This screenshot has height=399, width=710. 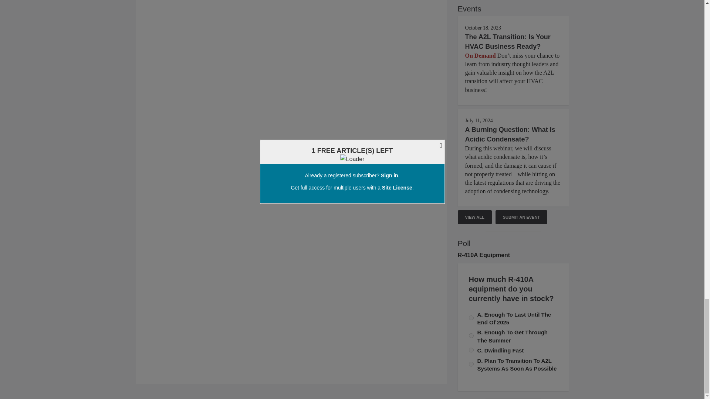 What do you see at coordinates (471, 318) in the screenshot?
I see `597` at bounding box center [471, 318].